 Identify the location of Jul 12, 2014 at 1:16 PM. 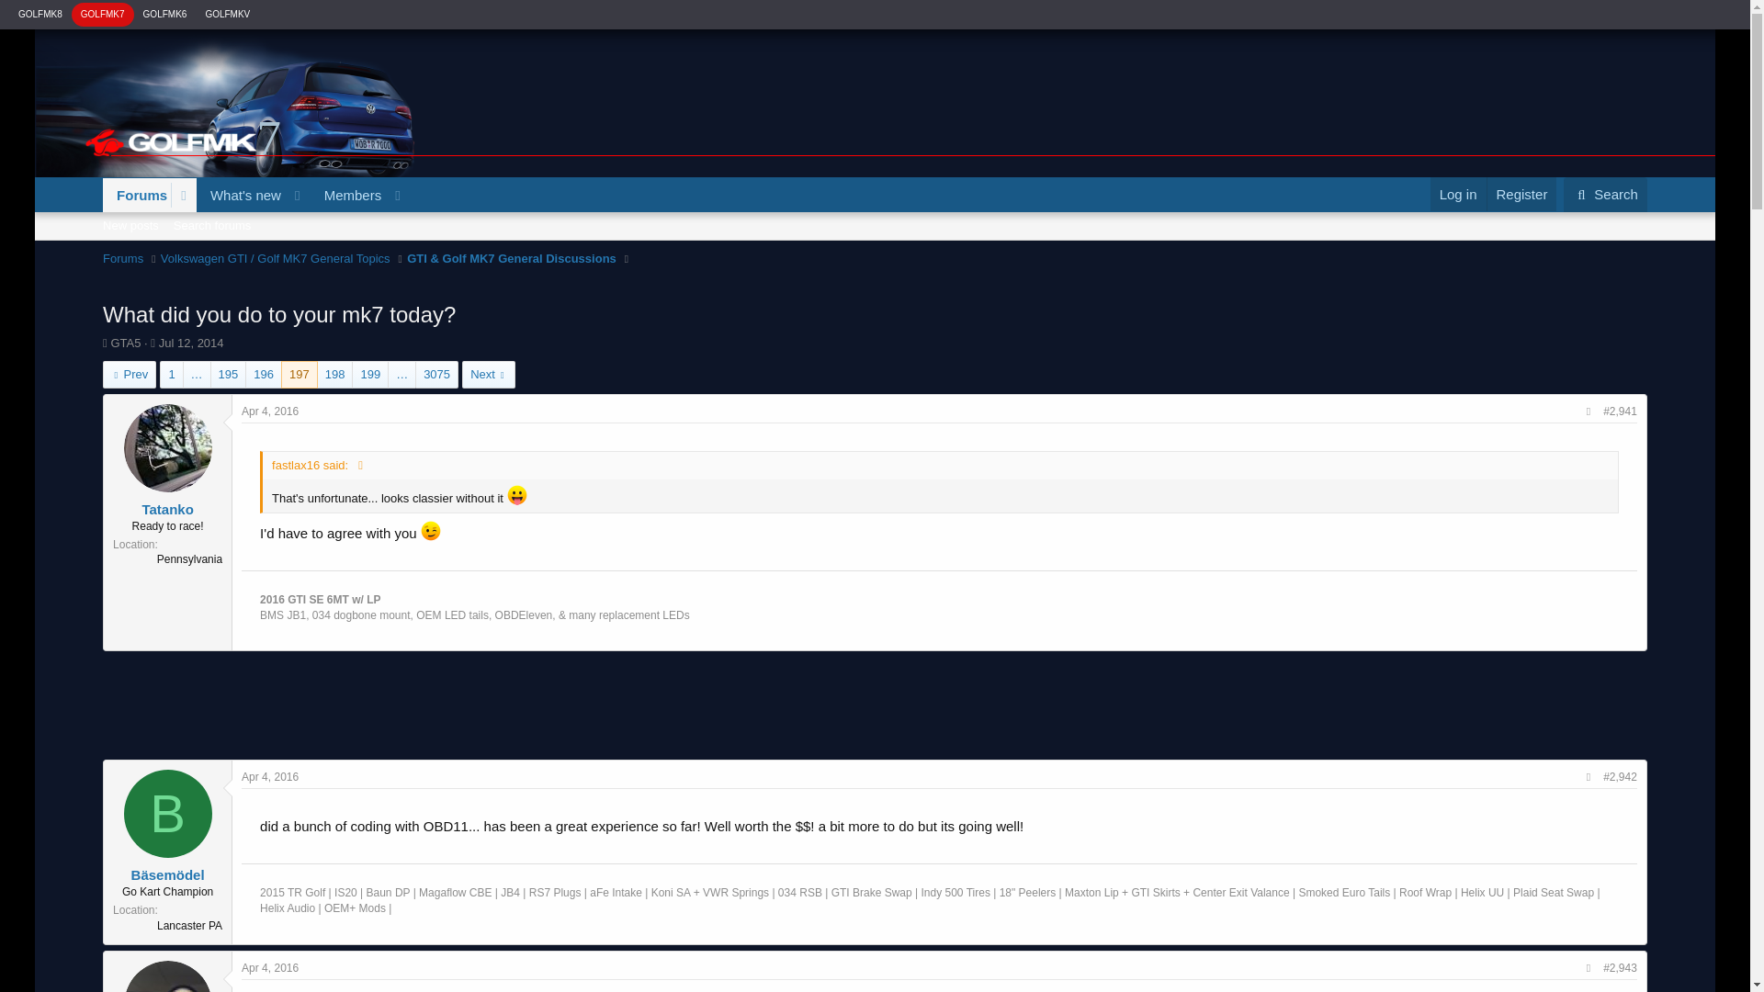
(191, 344).